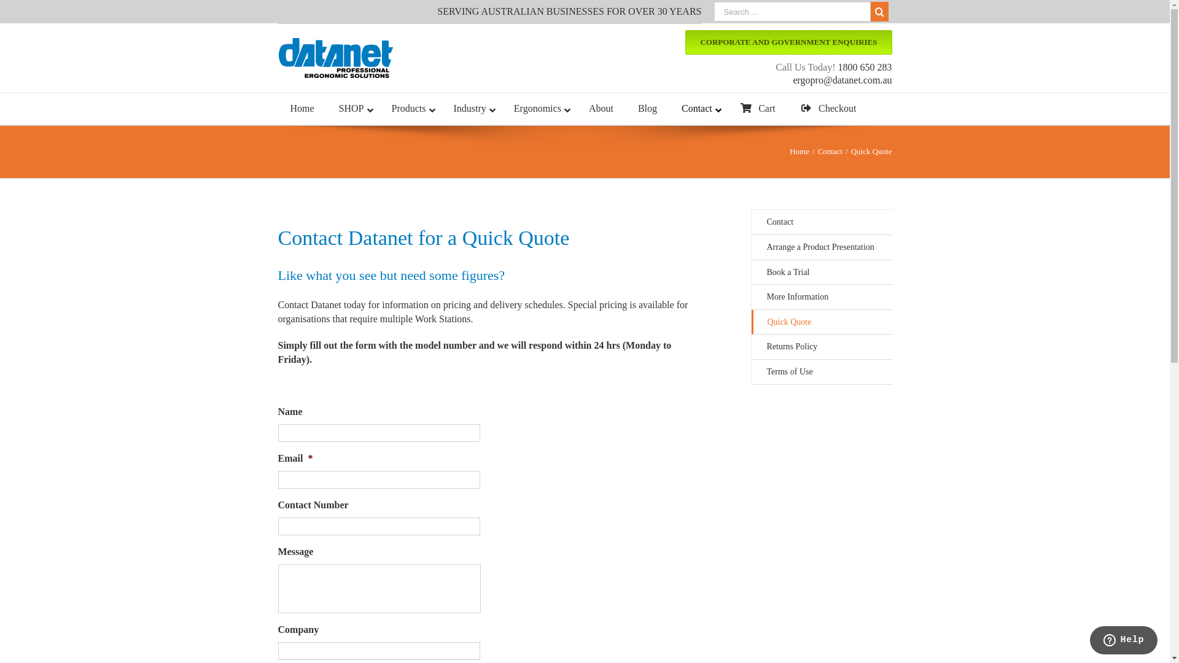 The height and width of the screenshot is (663, 1179). I want to click on Contact, so click(822, 222).